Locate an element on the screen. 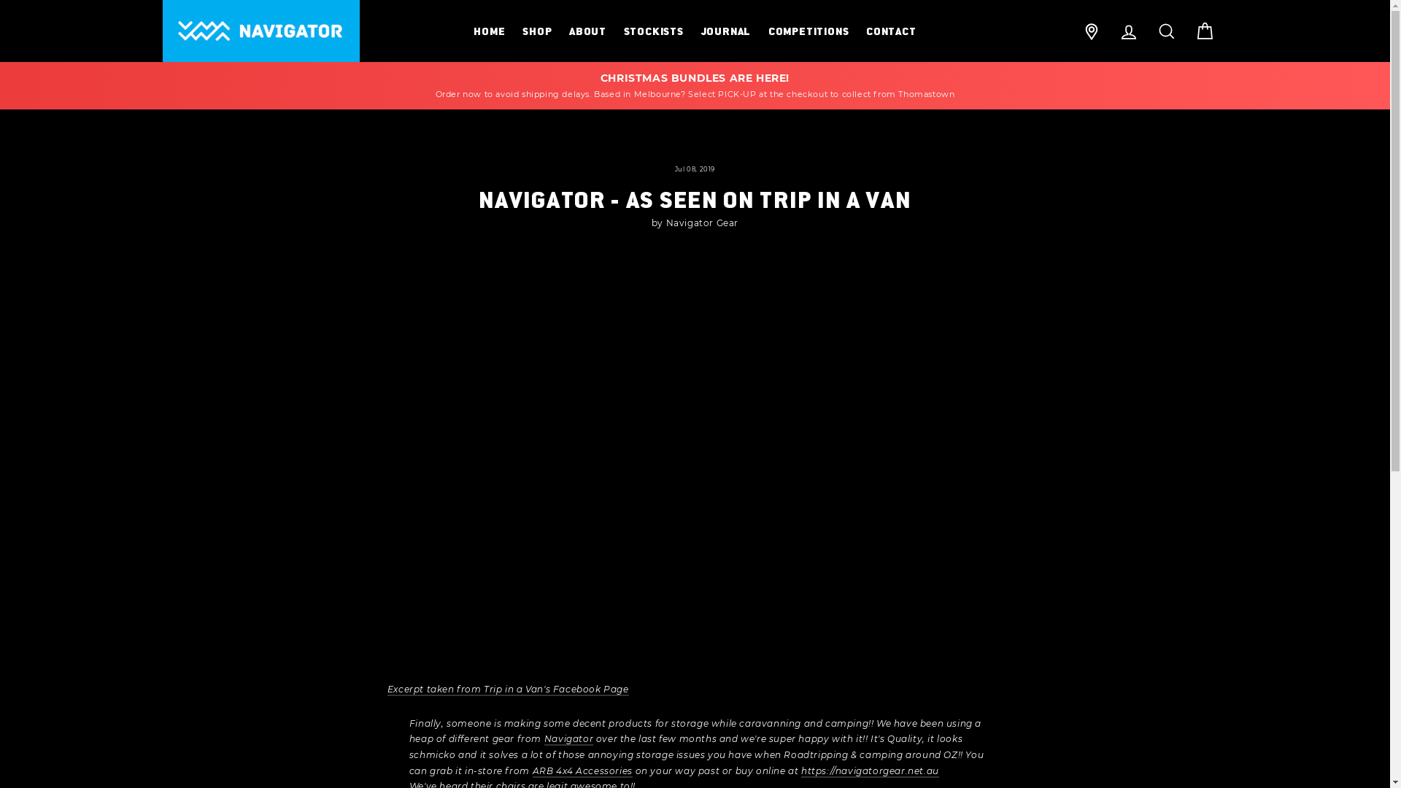  ARB 4x4 Accessories is located at coordinates (582, 772).